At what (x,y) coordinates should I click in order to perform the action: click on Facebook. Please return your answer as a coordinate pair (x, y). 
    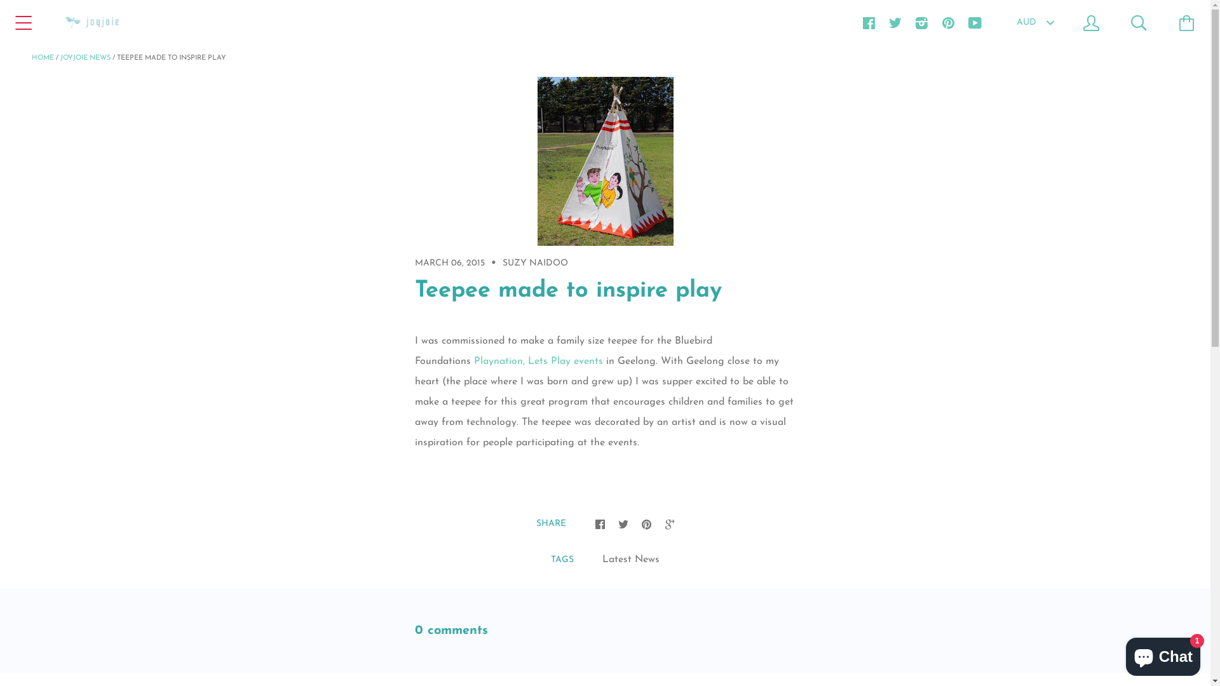
    Looking at the image, I should click on (868, 22).